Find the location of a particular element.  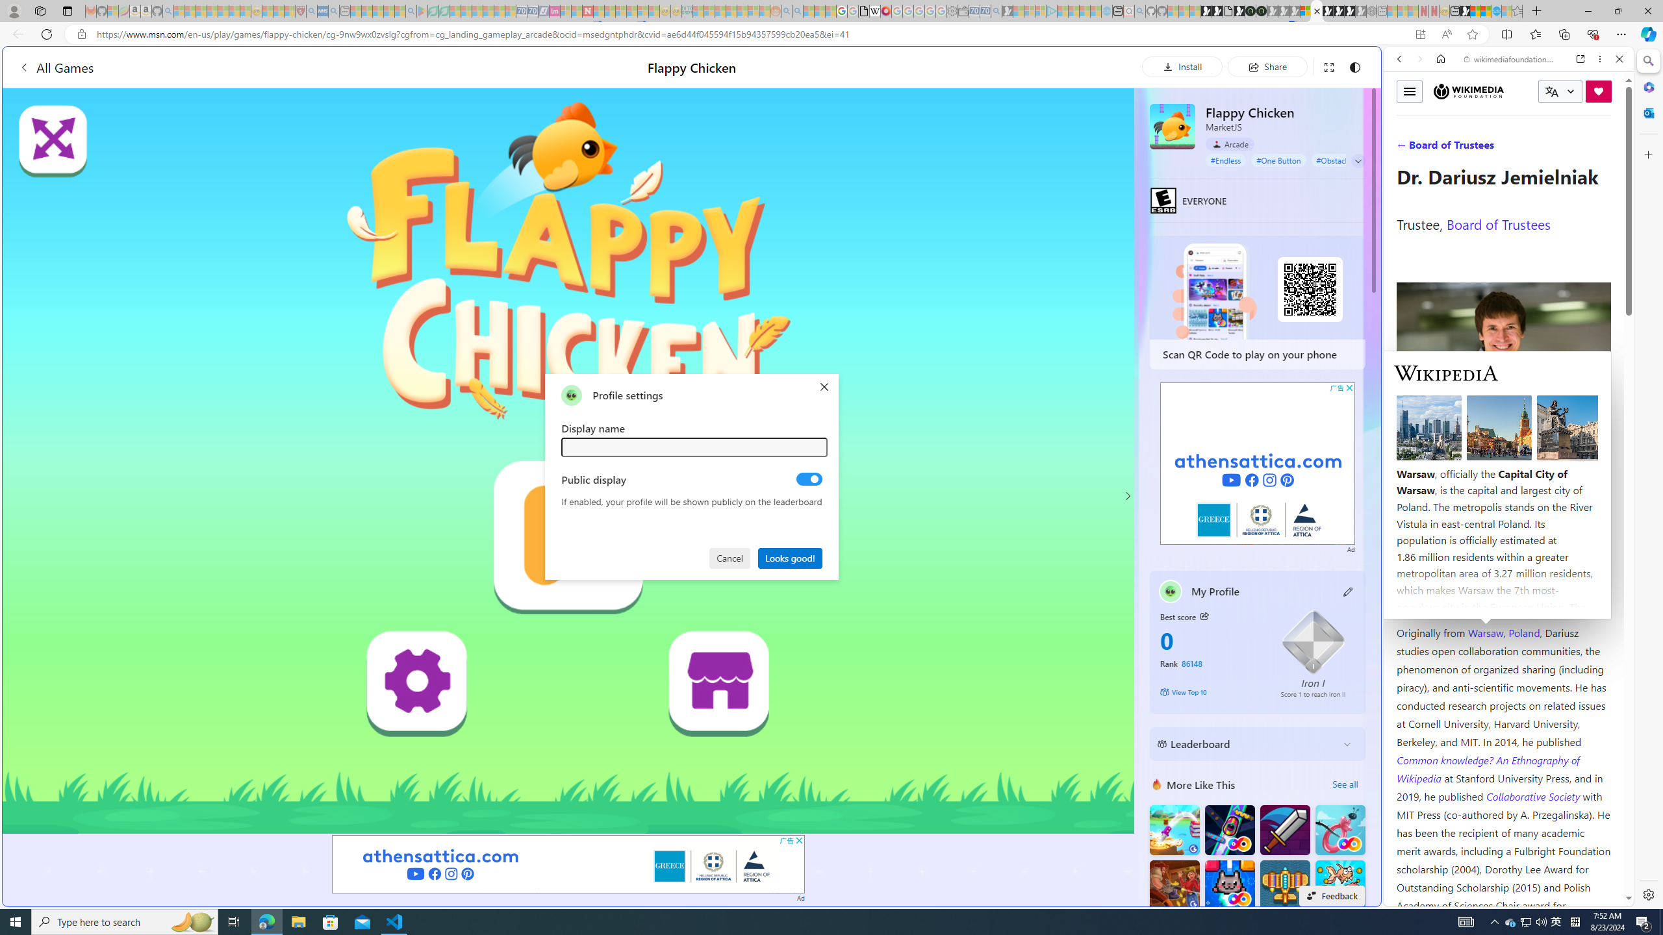

Bumper Car FRVR is located at coordinates (1229, 830).